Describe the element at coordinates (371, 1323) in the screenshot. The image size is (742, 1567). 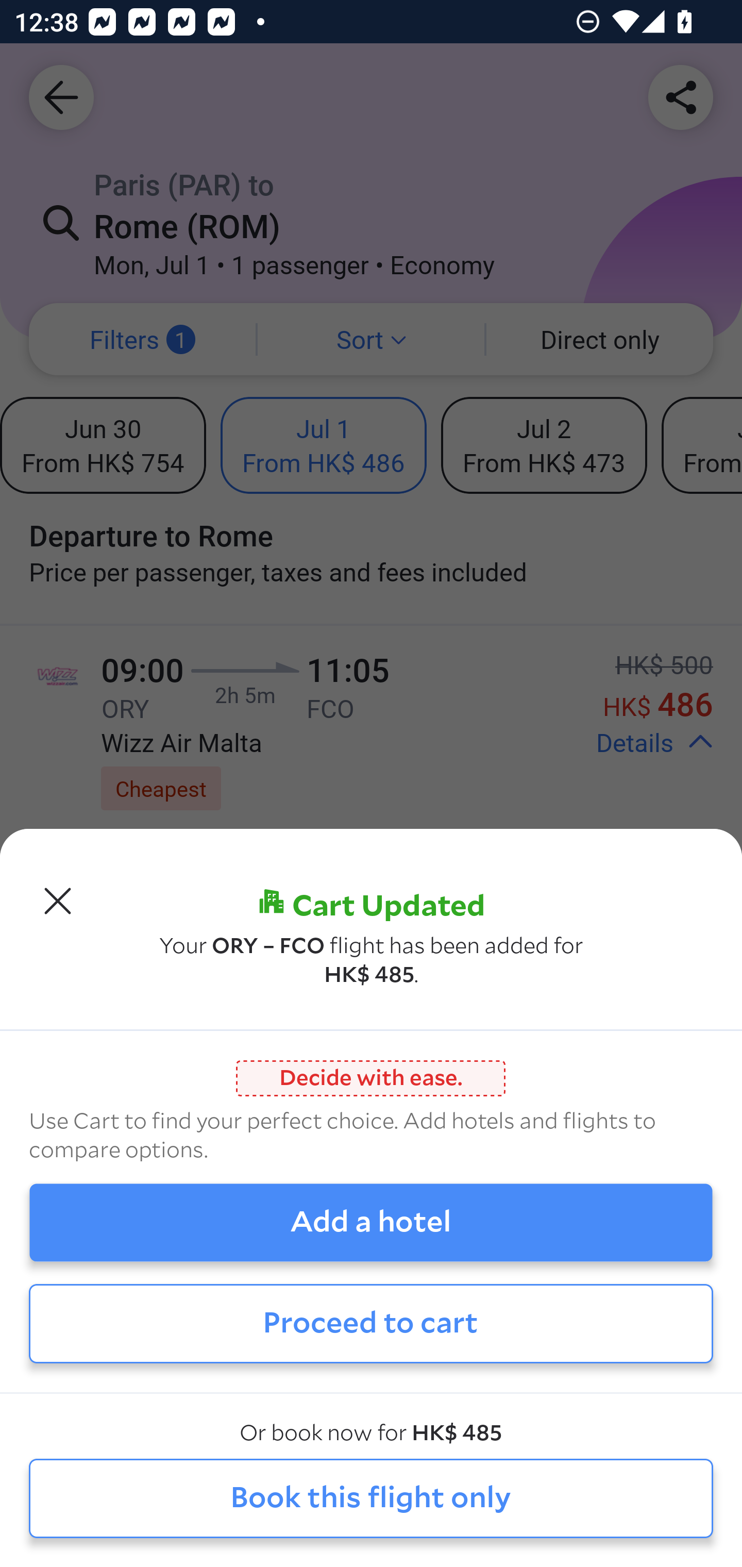
I see `Proceed to cart  Proceed to cart` at that location.